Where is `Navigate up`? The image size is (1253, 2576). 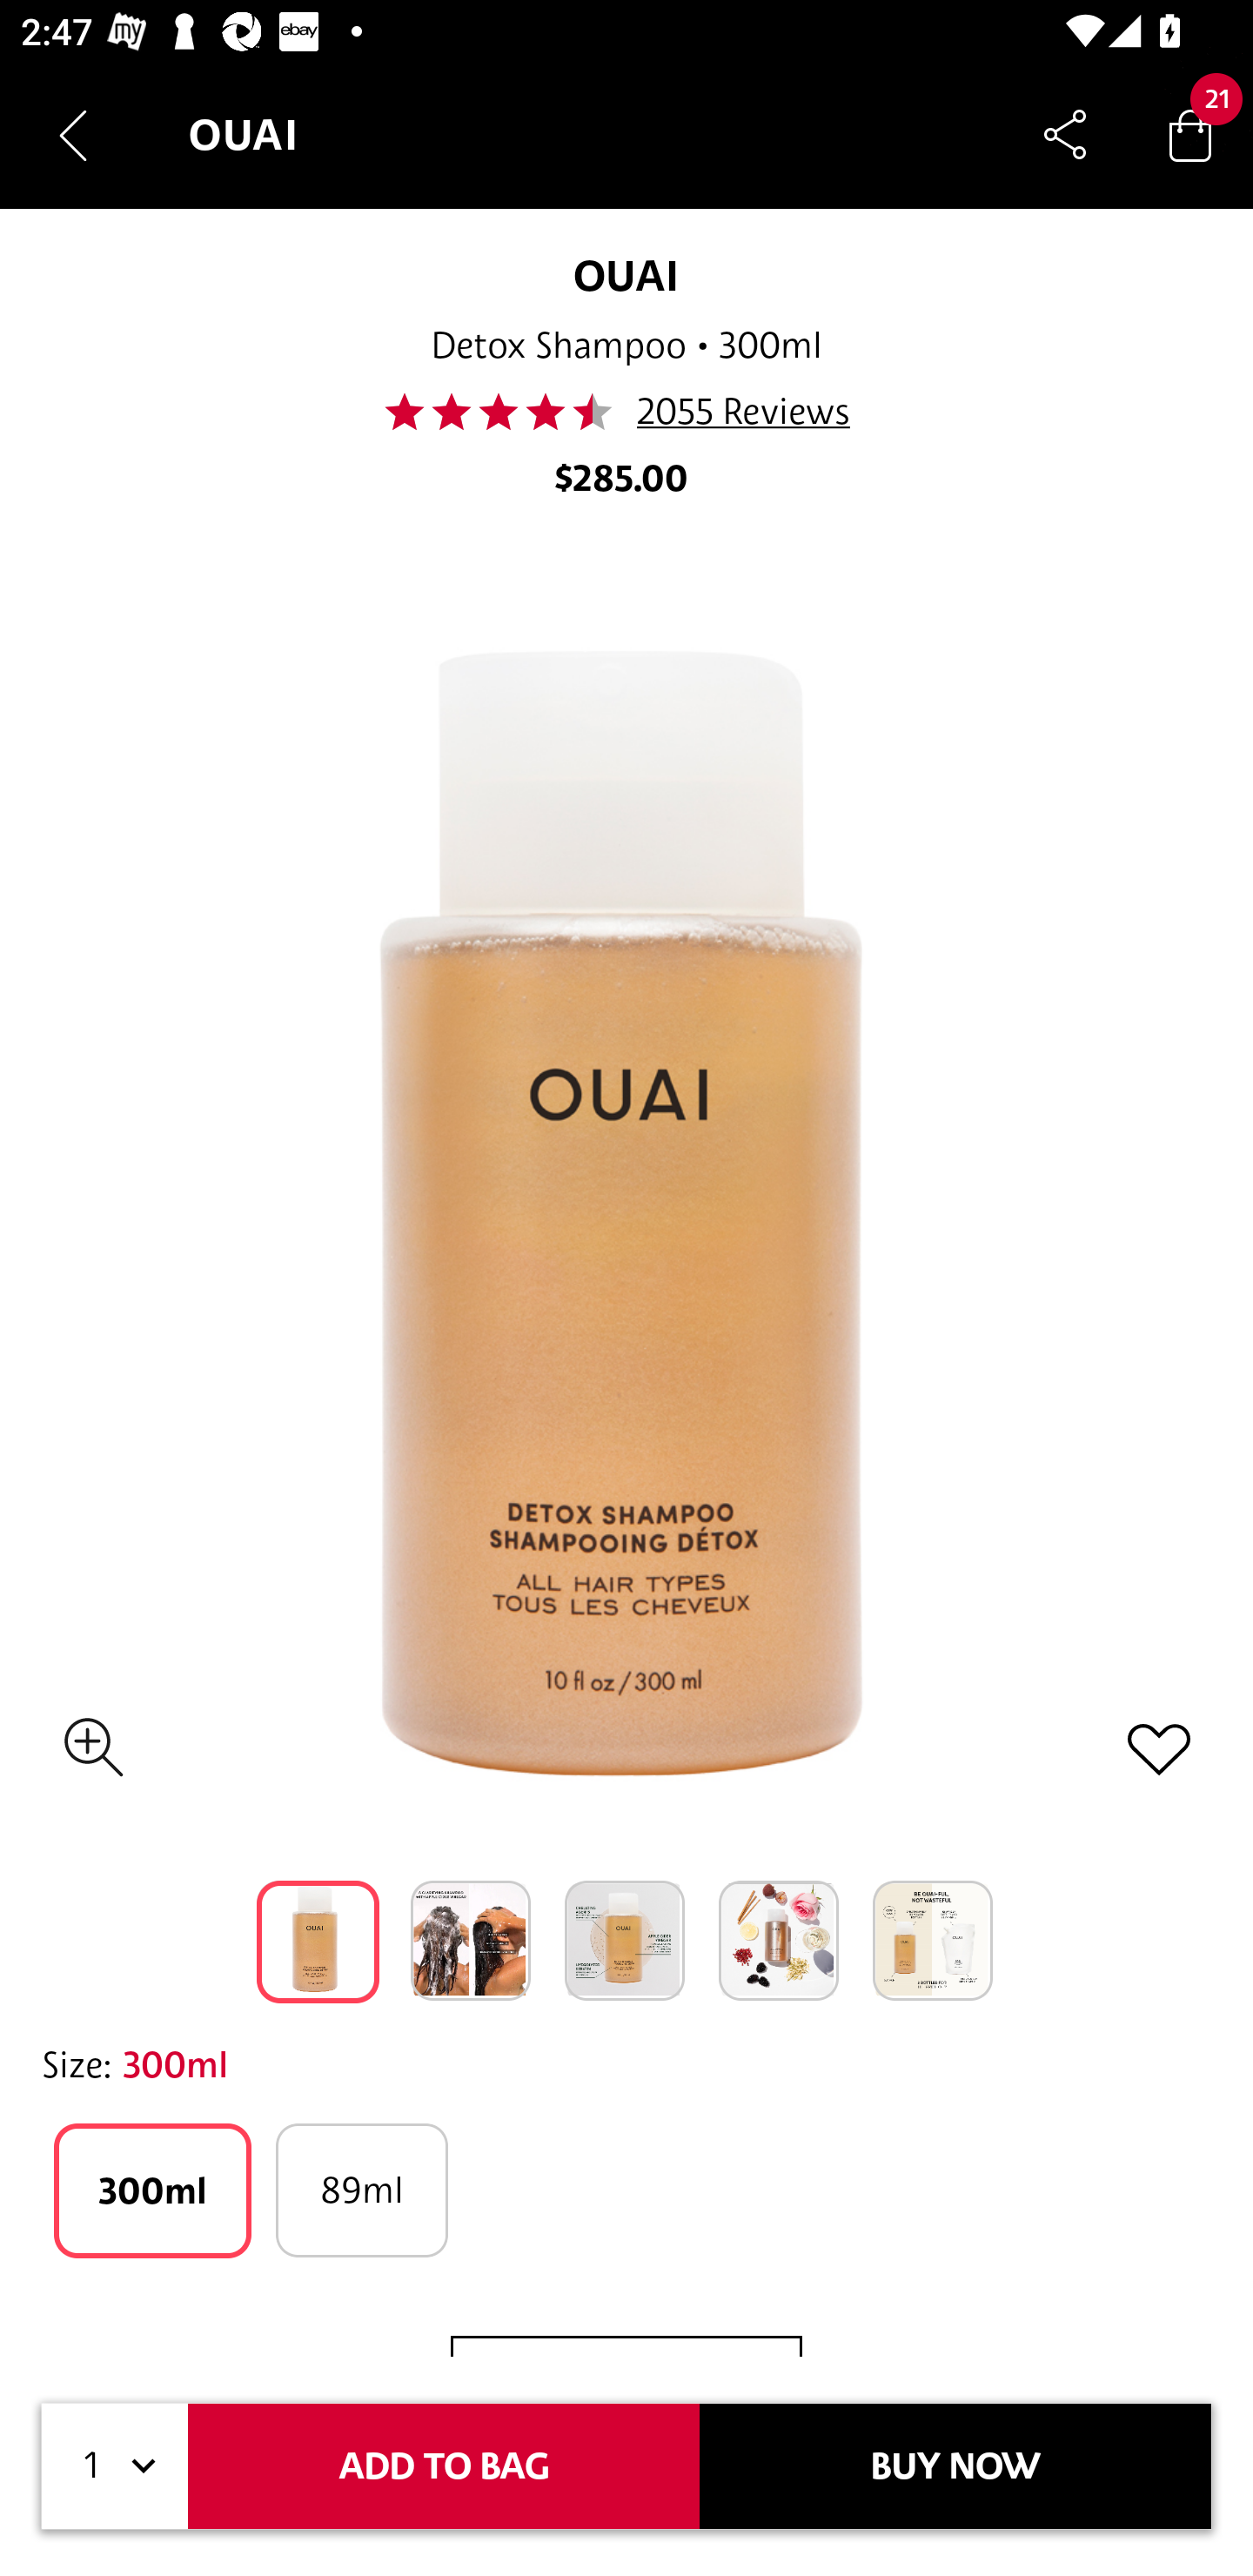
Navigate up is located at coordinates (73, 135).